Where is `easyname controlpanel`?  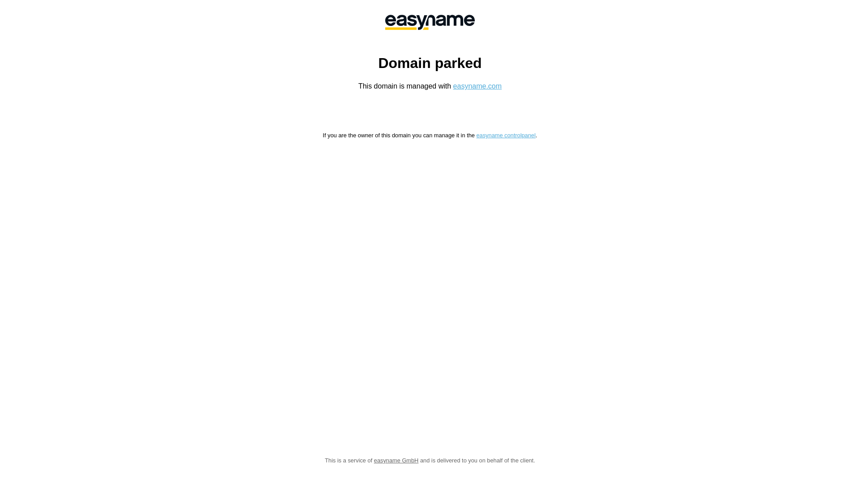 easyname controlpanel is located at coordinates (506, 135).